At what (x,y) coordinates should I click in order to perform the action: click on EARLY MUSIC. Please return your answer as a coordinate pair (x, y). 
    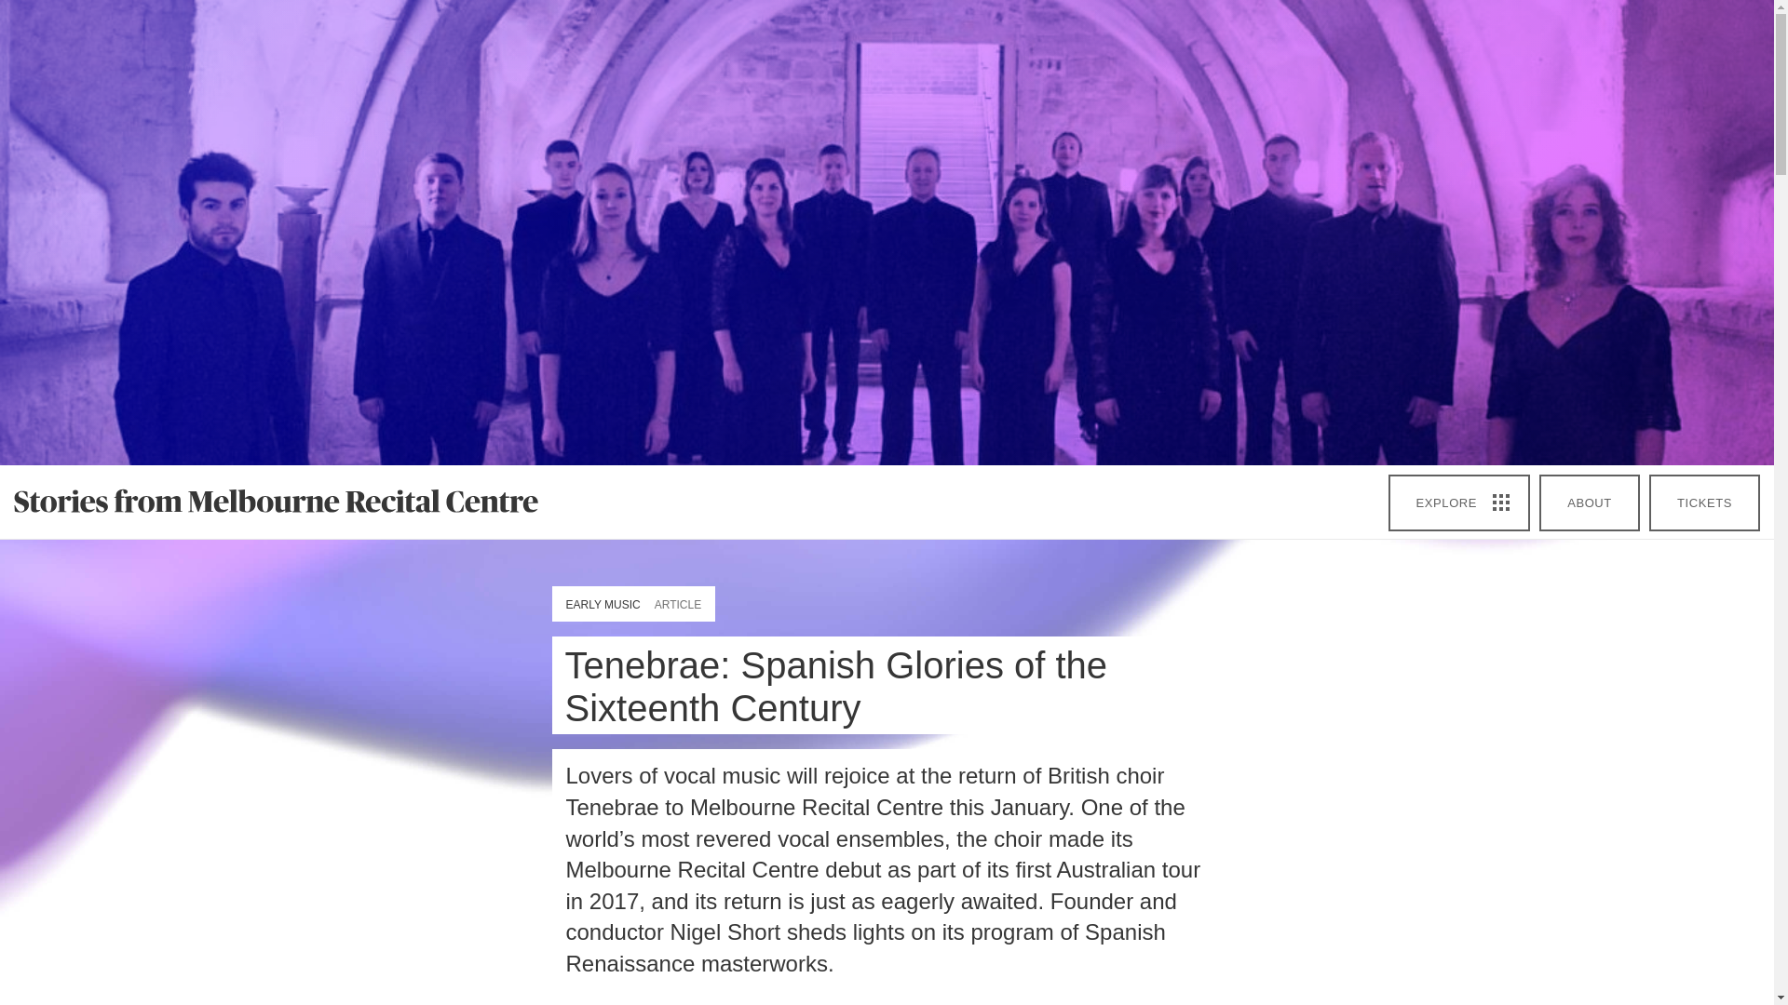
    Looking at the image, I should click on (603, 605).